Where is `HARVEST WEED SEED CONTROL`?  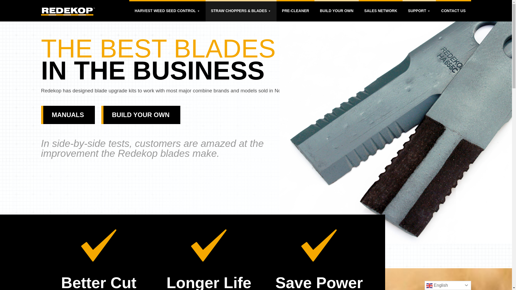
HARVEST WEED SEED CONTROL is located at coordinates (167, 11).